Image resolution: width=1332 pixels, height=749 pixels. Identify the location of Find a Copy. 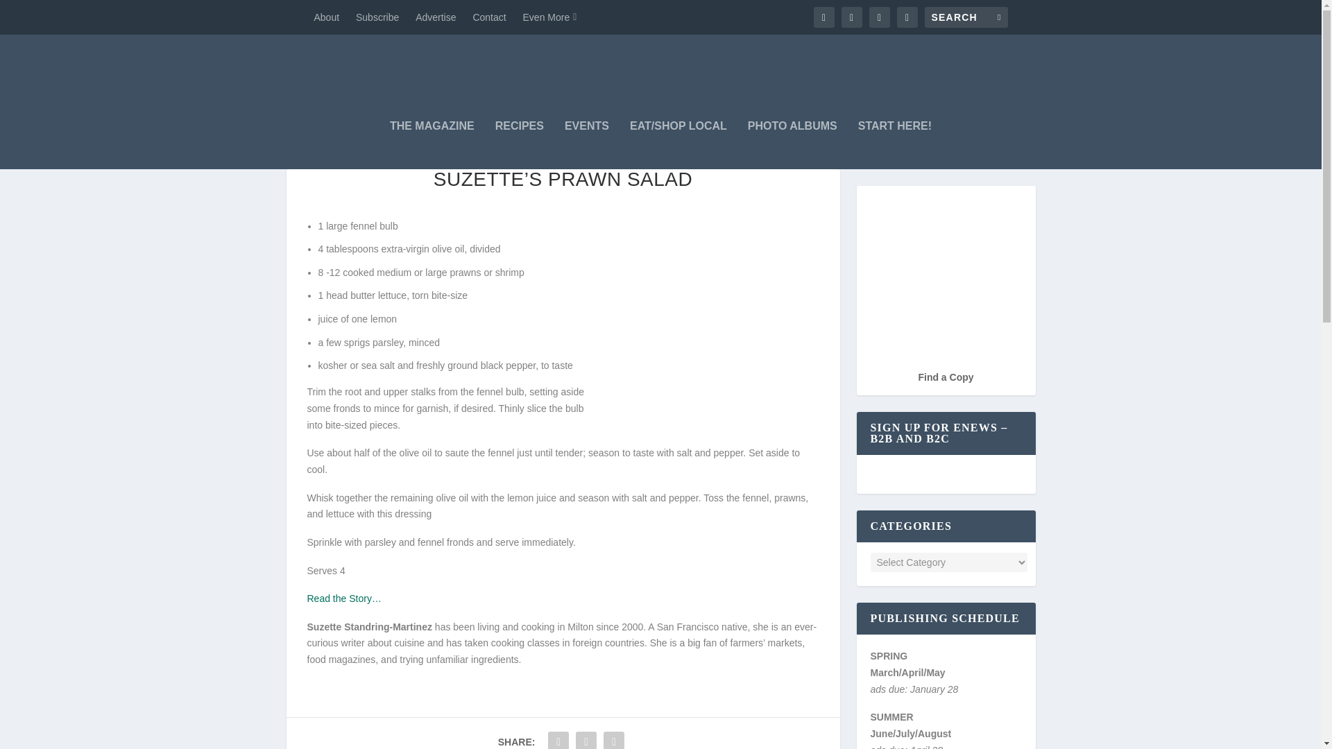
(945, 377).